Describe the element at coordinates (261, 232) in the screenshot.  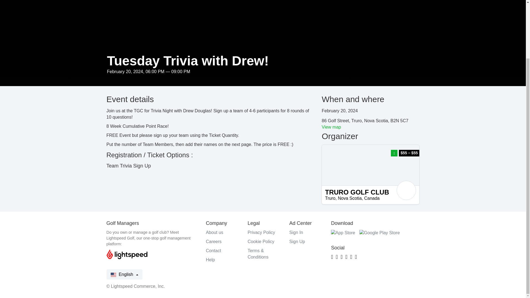
I see `Privacy Policy` at that location.